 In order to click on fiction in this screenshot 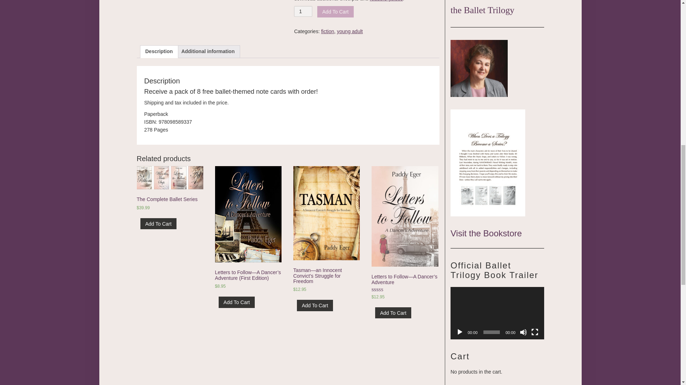, I will do `click(328, 31)`.